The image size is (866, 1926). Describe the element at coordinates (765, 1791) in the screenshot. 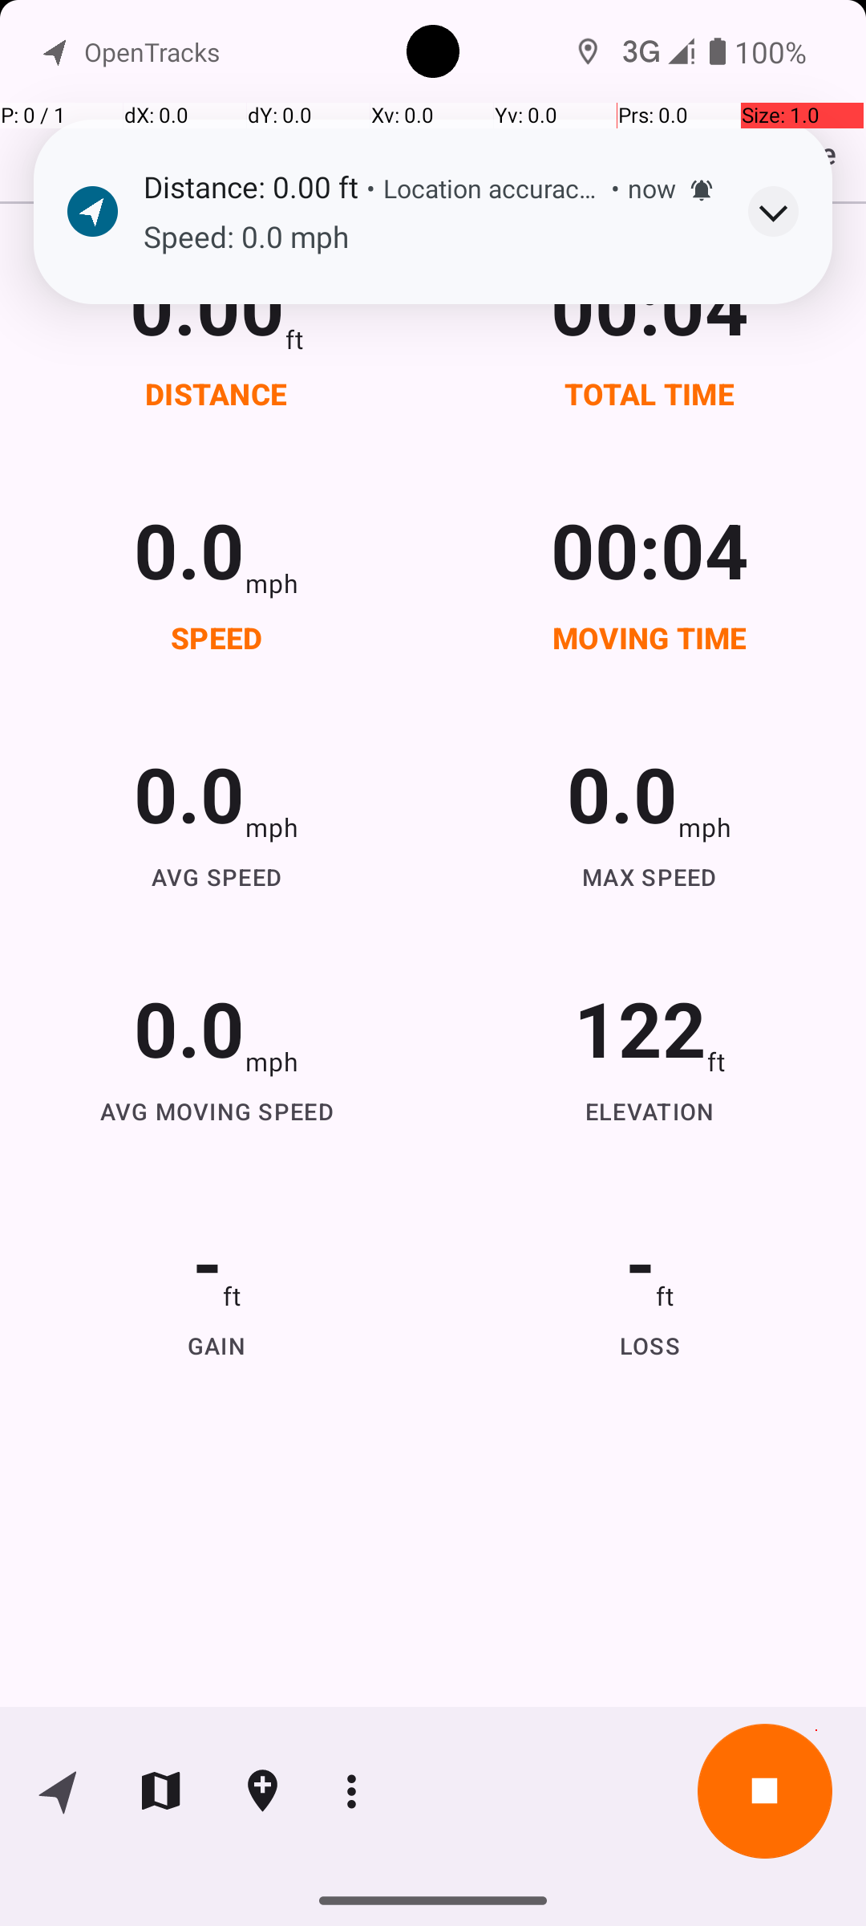

I see `Stop` at that location.